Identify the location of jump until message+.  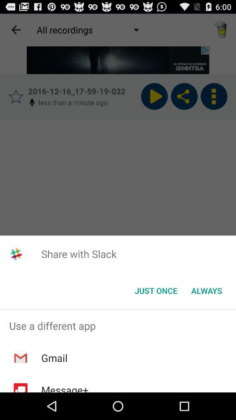
(65, 388).